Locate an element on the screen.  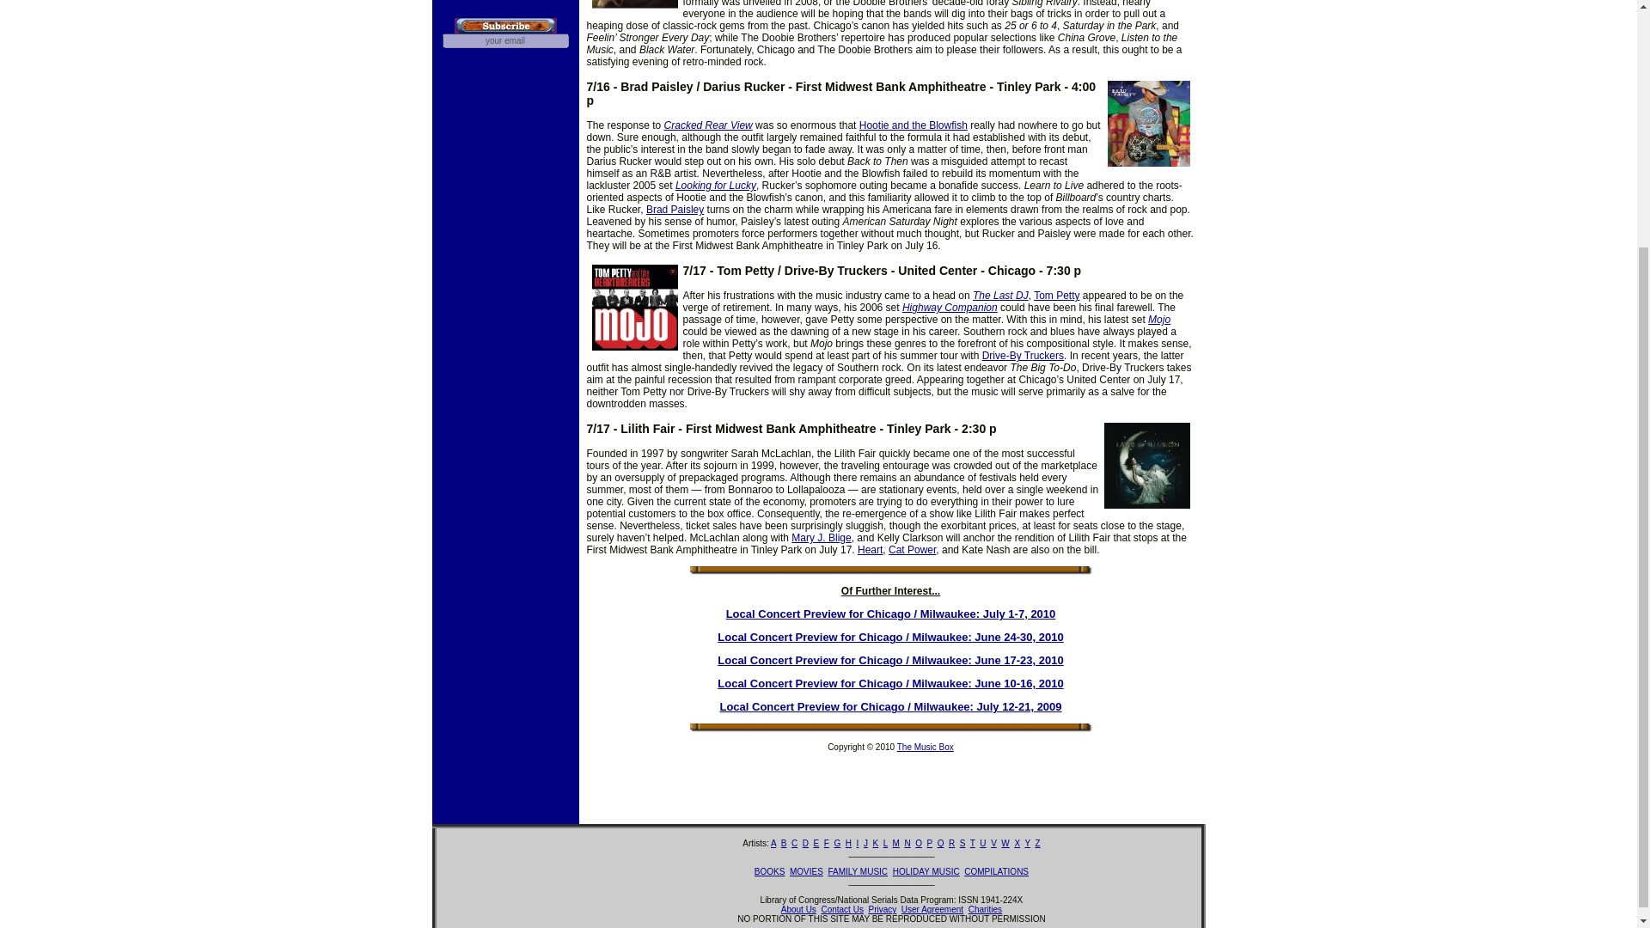
Cracked Rear View is located at coordinates (708, 125).